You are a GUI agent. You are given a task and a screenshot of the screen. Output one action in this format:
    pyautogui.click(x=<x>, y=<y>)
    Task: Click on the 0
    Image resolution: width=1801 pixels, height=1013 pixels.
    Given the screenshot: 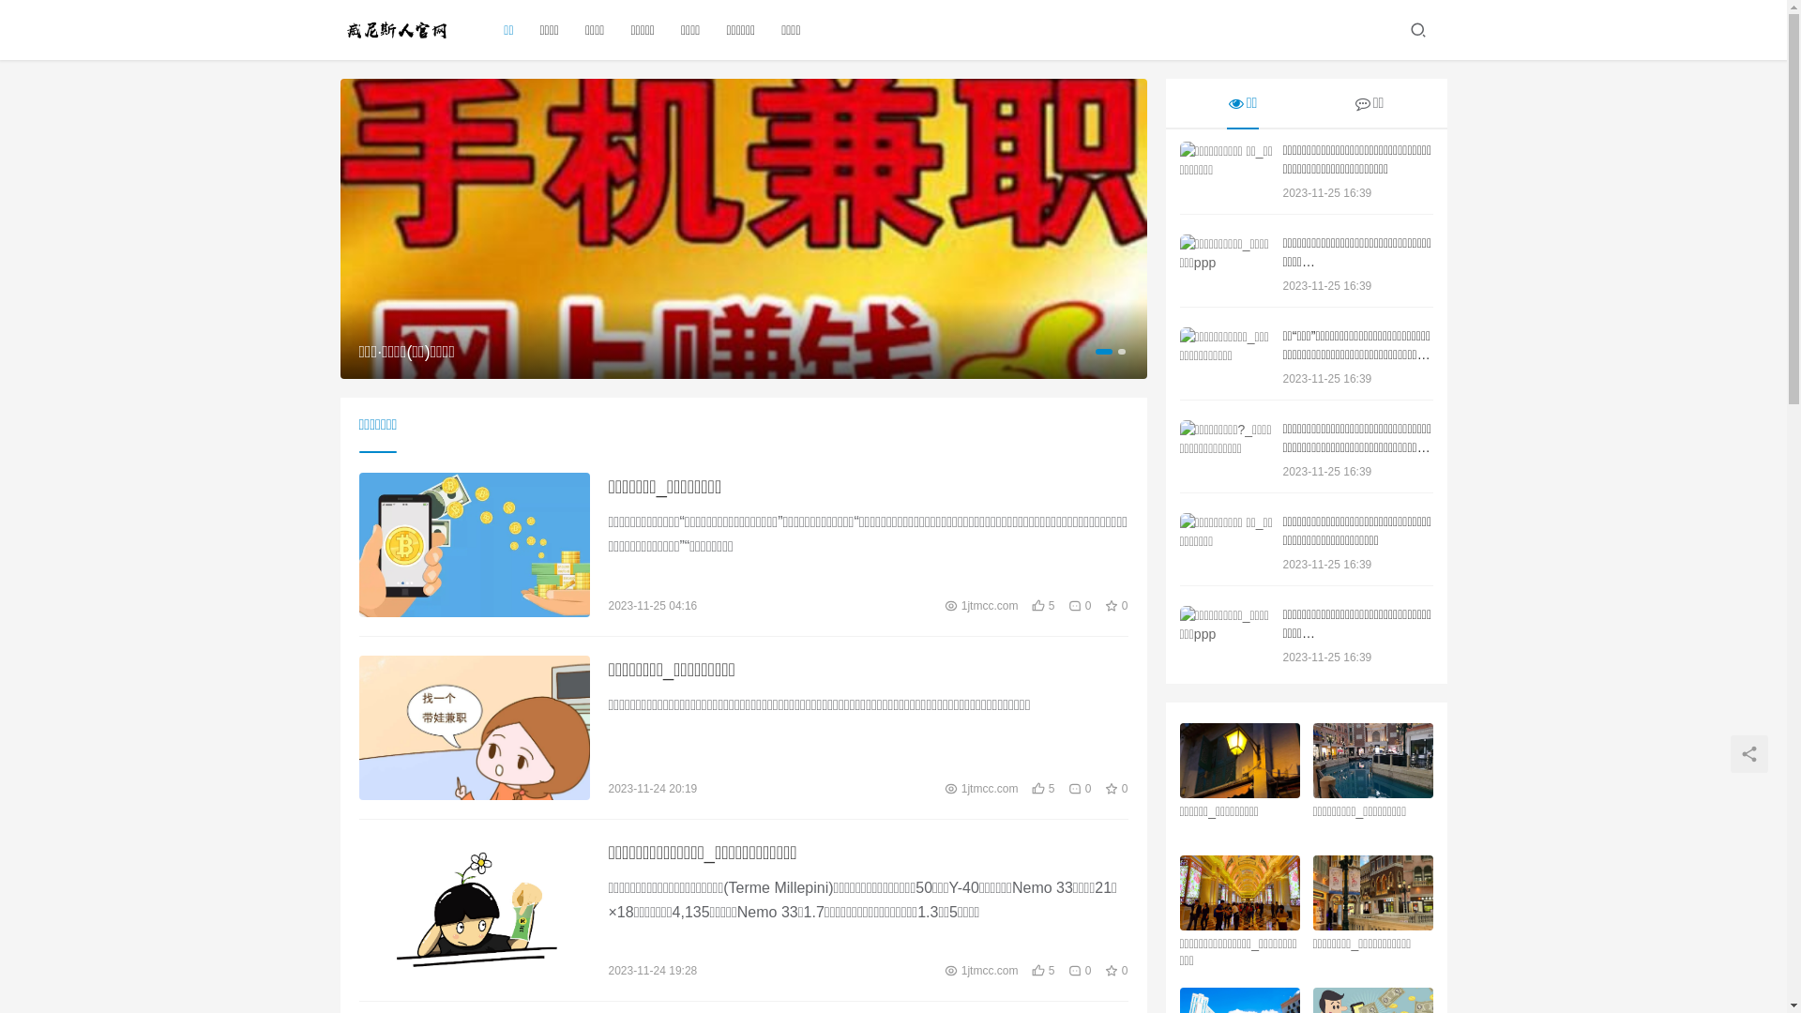 What is the action you would take?
    pyautogui.click(x=1080, y=606)
    